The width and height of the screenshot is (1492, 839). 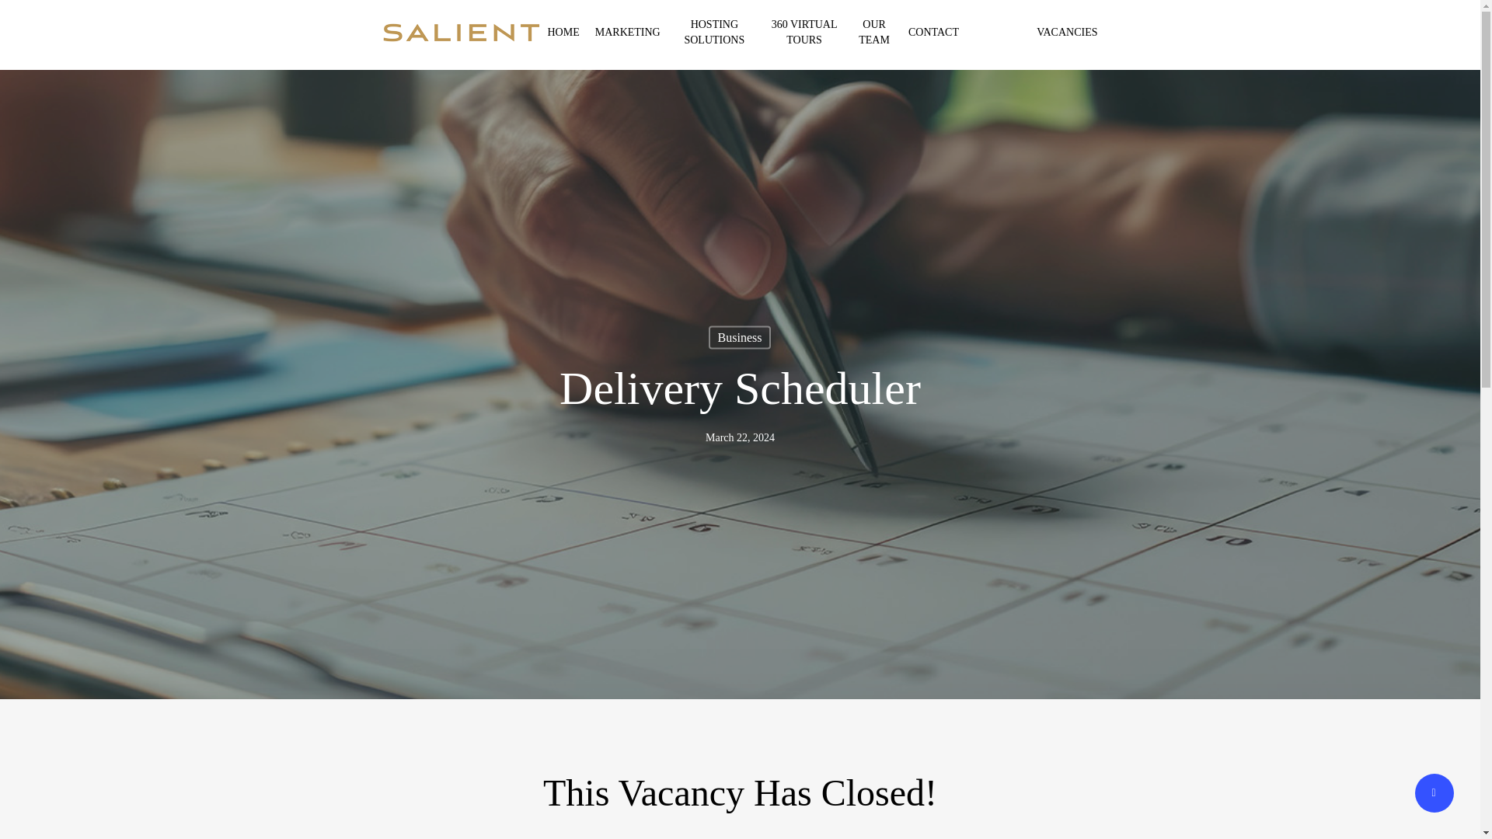 I want to click on OUR TEAM, so click(x=873, y=32).